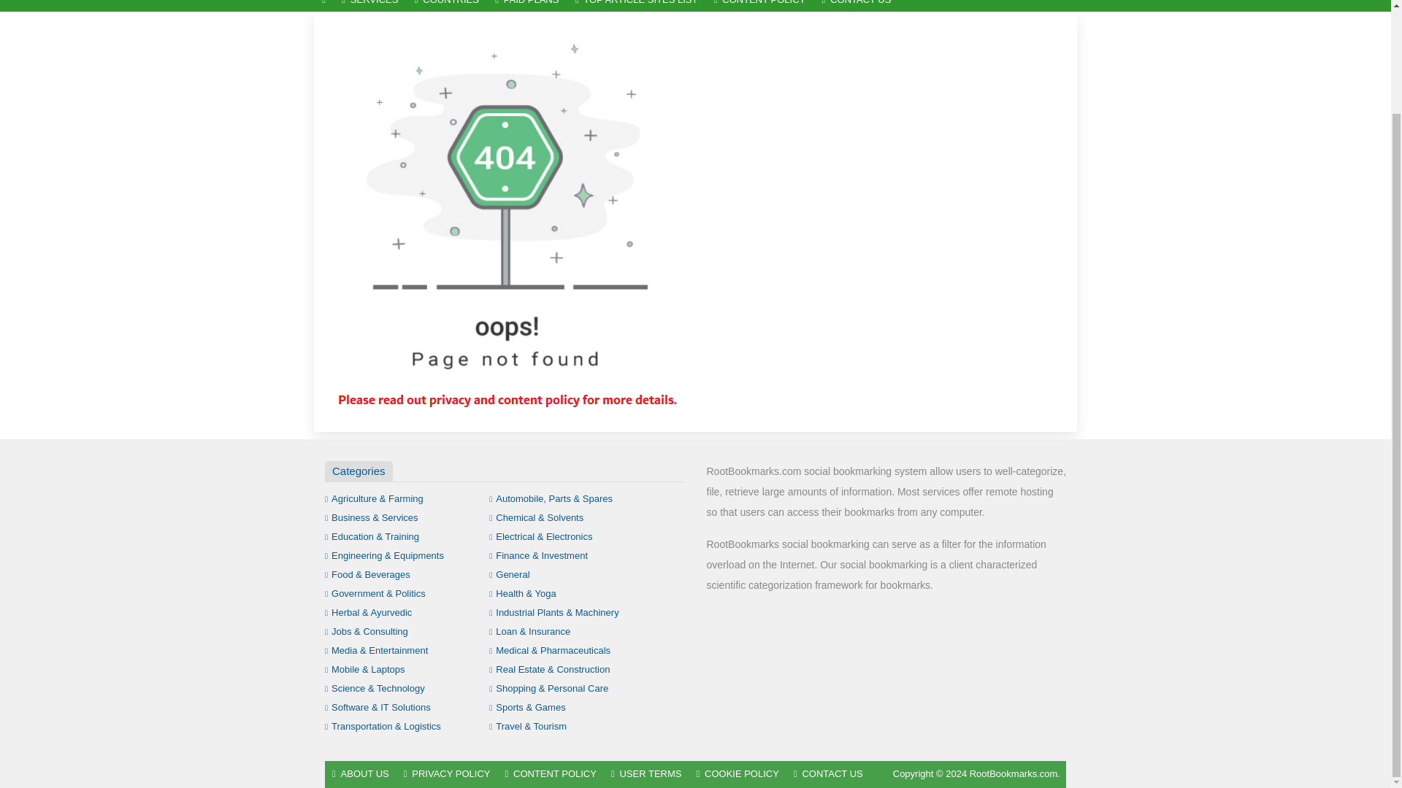 The height and width of the screenshot is (788, 1402). What do you see at coordinates (527, 6) in the screenshot?
I see `PAID PLANS` at bounding box center [527, 6].